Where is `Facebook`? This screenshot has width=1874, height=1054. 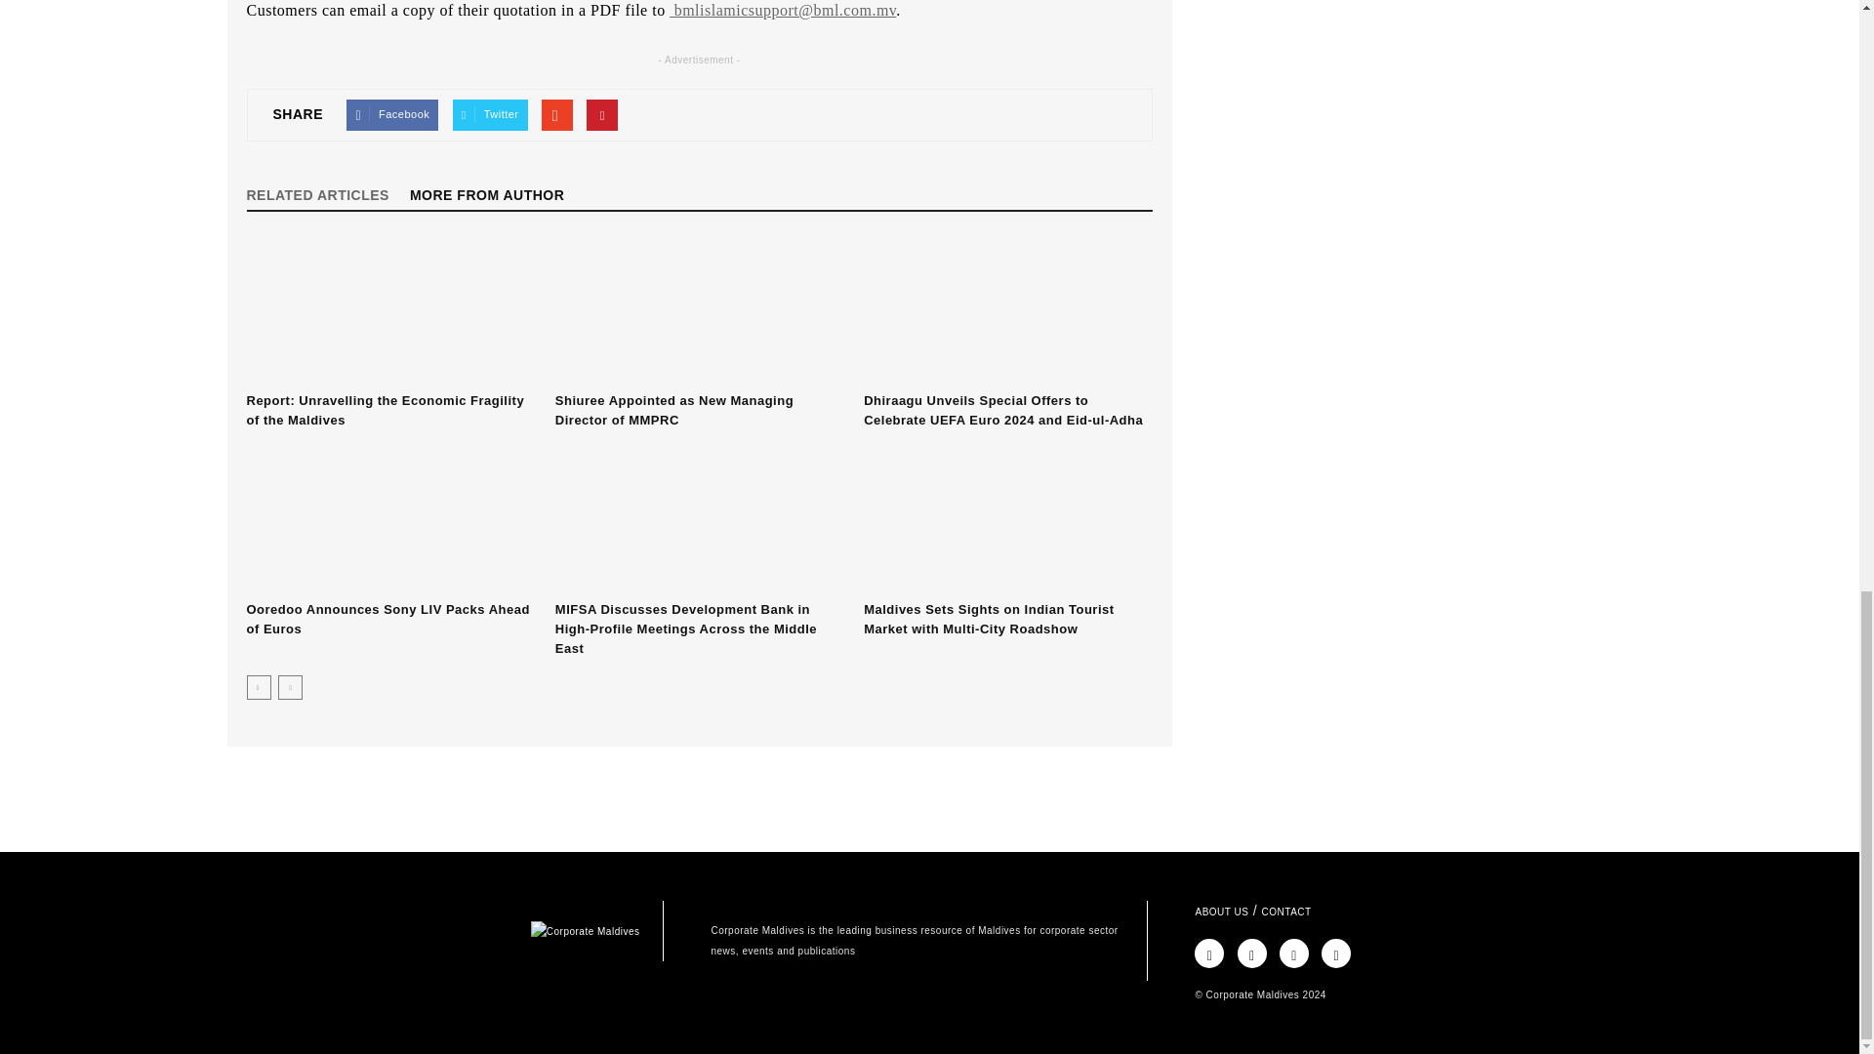 Facebook is located at coordinates (392, 114).